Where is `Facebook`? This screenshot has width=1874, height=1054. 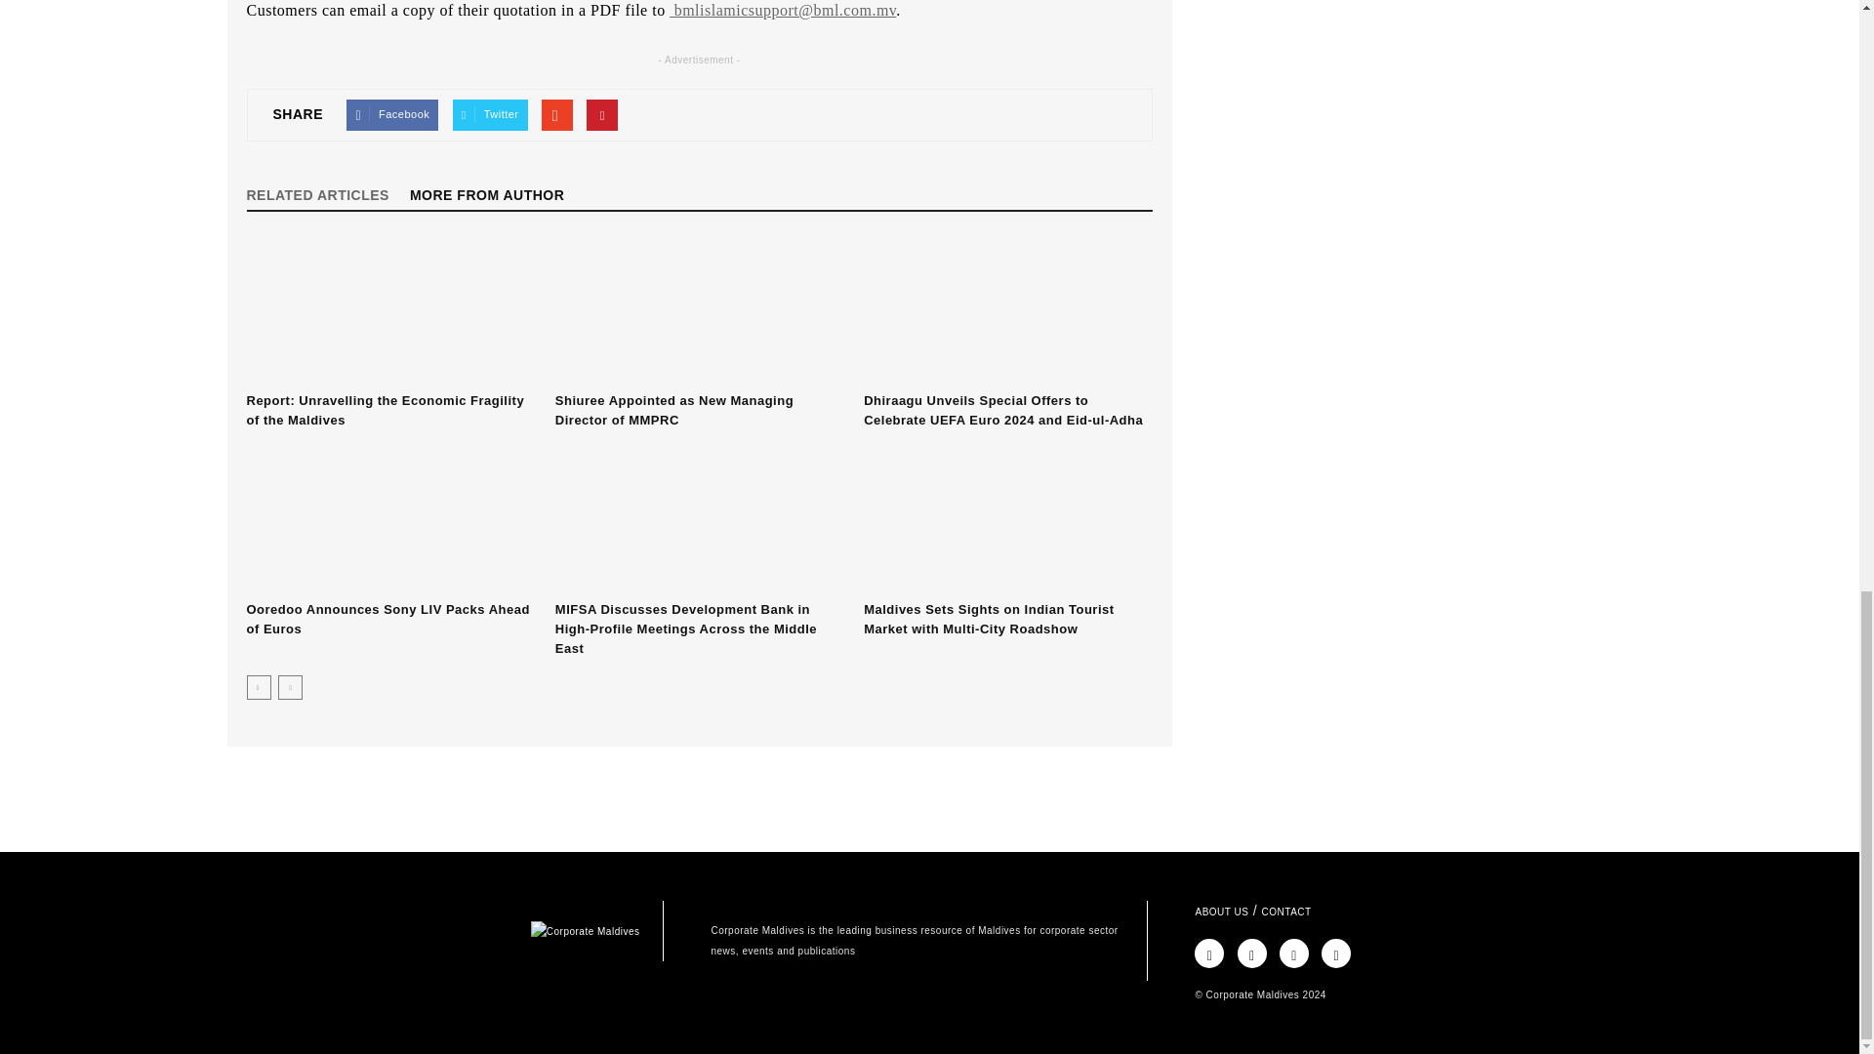 Facebook is located at coordinates (392, 114).